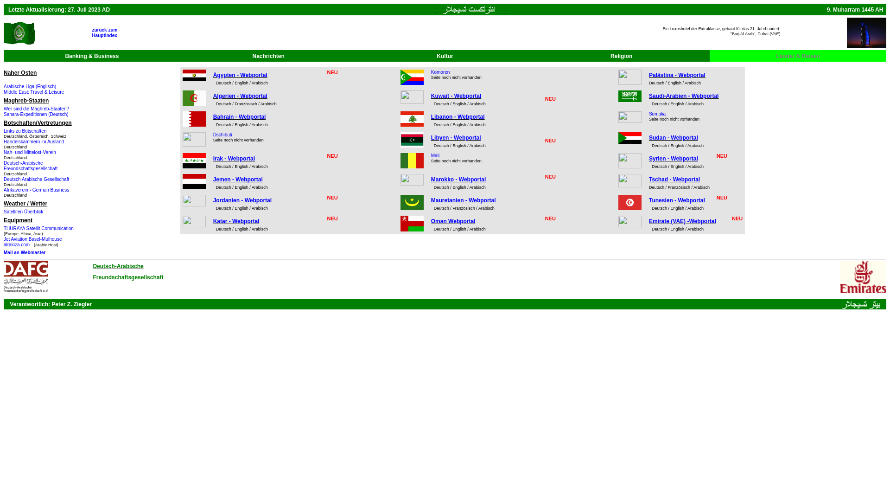 The image size is (890, 501). Describe the element at coordinates (34, 92) in the screenshot. I see `Middle East: Travel & Leisure` at that location.